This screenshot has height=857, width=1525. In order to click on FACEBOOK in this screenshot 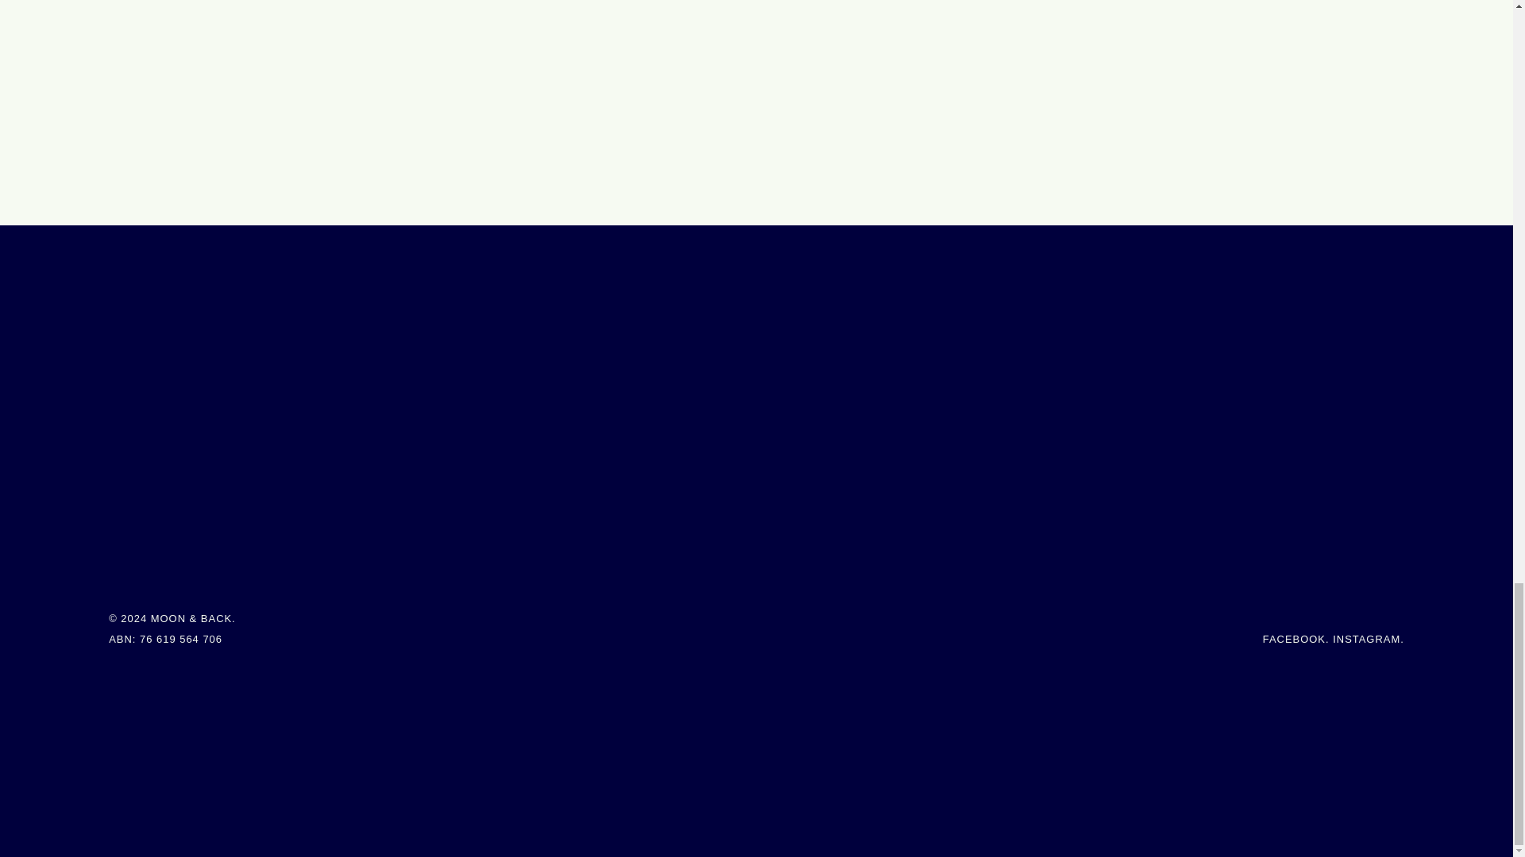, I will do `click(1293, 640)`.